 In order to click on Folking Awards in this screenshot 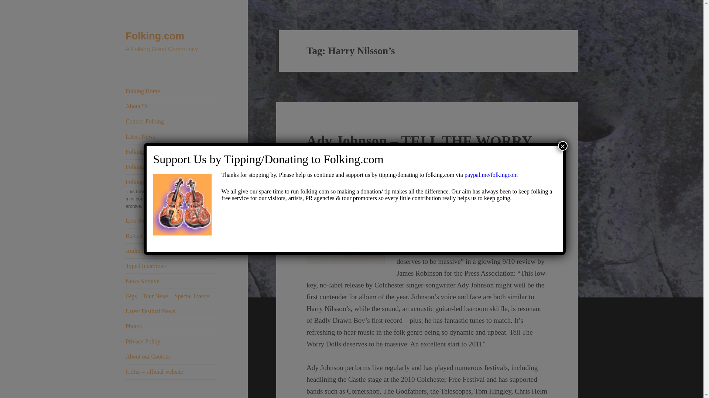, I will do `click(171, 152)`.